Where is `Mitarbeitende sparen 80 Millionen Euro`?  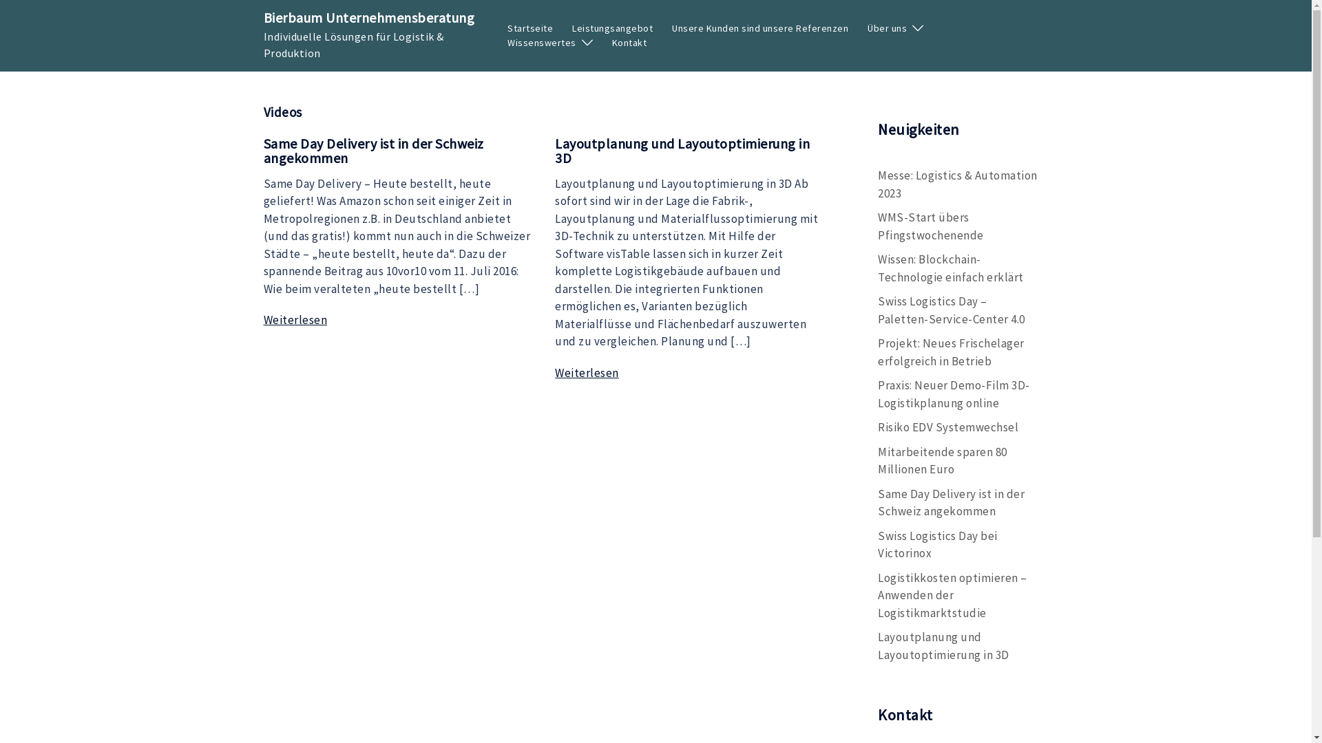 Mitarbeitende sparen 80 Millionen Euro is located at coordinates (943, 461).